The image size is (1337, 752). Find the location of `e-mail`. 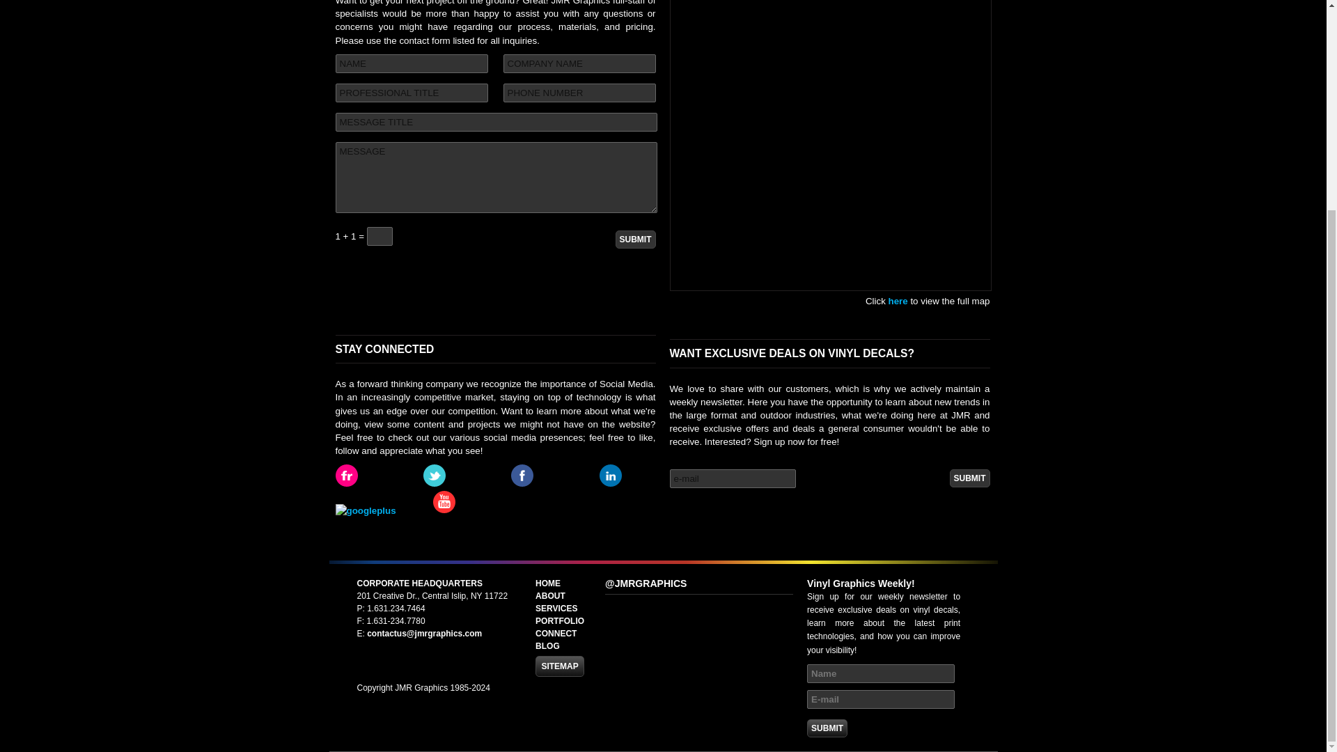

e-mail is located at coordinates (733, 478).